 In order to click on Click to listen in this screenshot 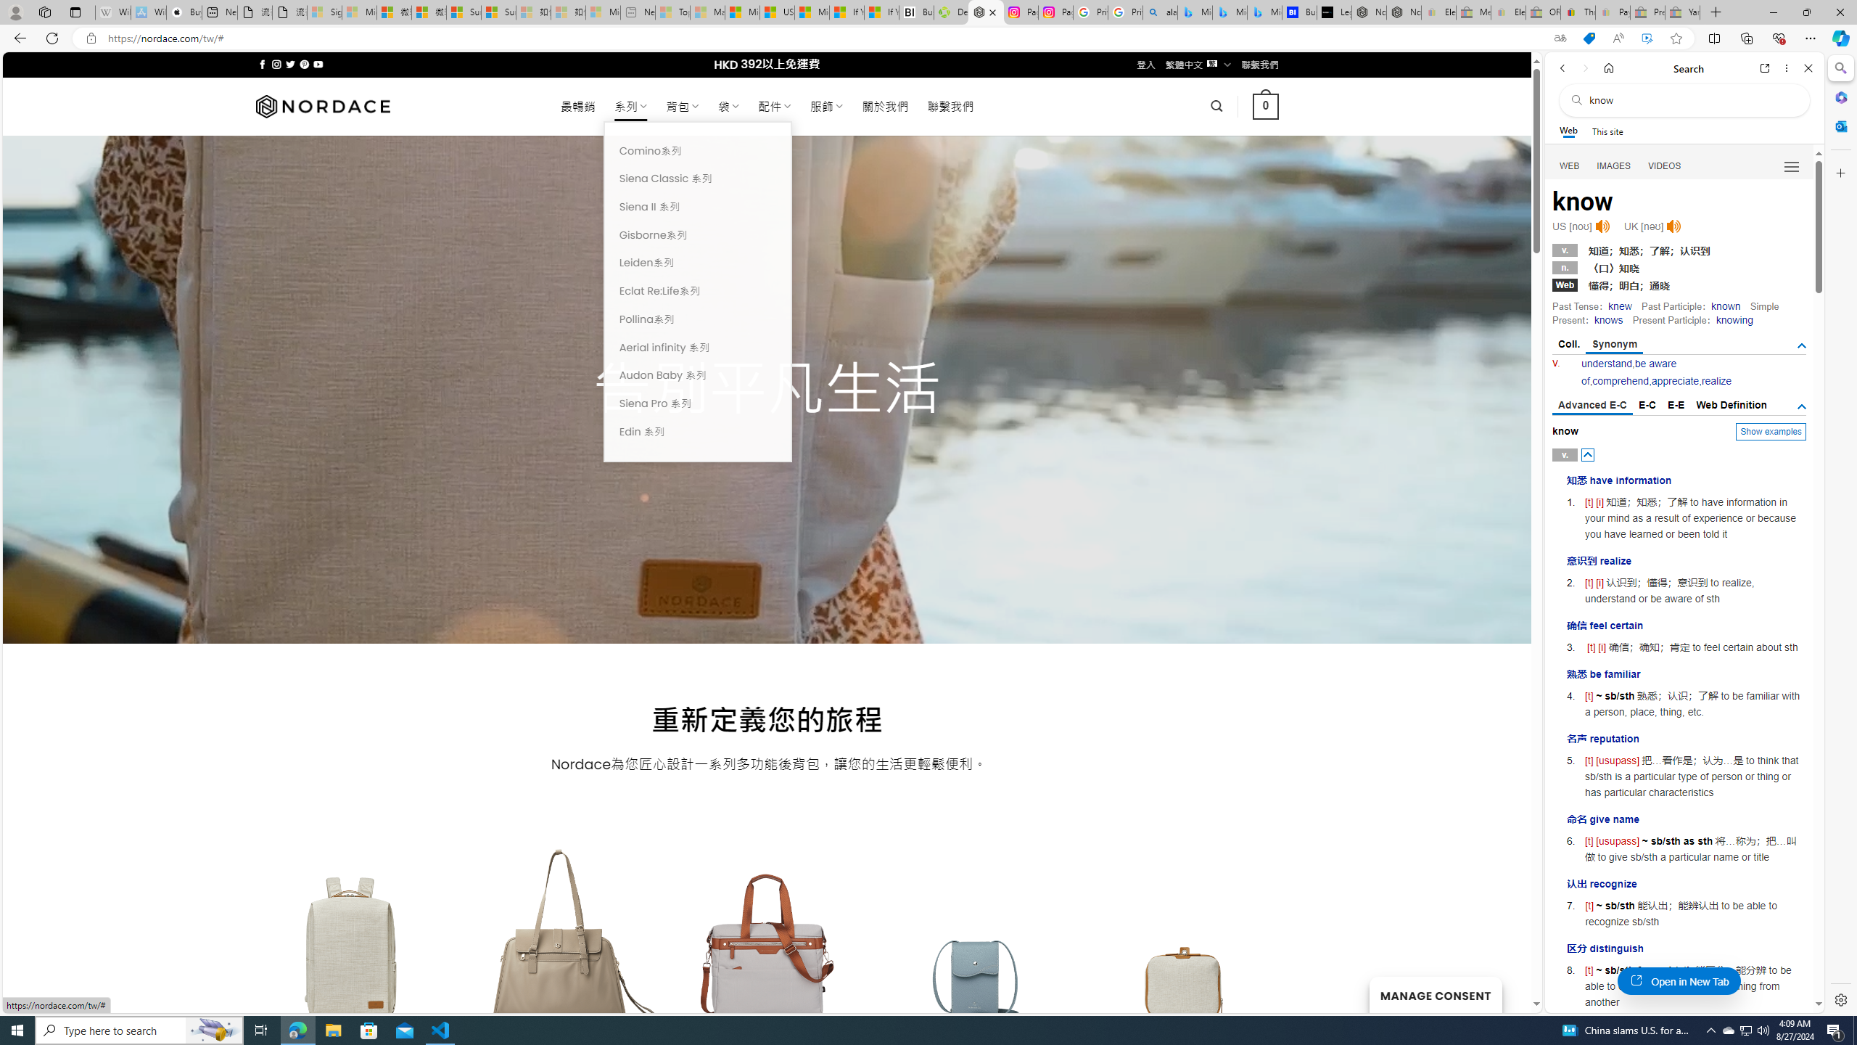, I will do `click(1673, 226)`.